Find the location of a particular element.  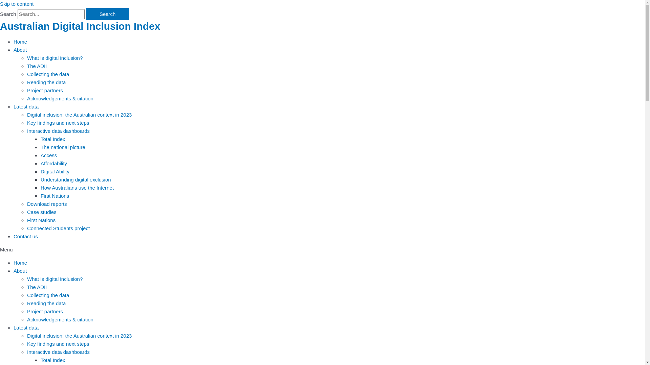

First Nations is located at coordinates (55, 195).